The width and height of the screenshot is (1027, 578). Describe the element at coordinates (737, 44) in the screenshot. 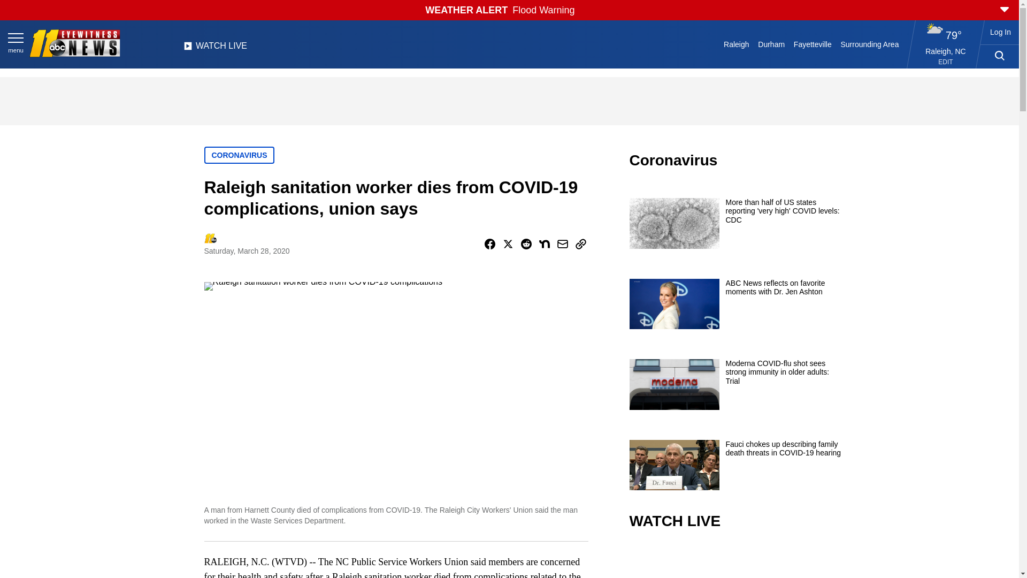

I see `Raleigh` at that location.